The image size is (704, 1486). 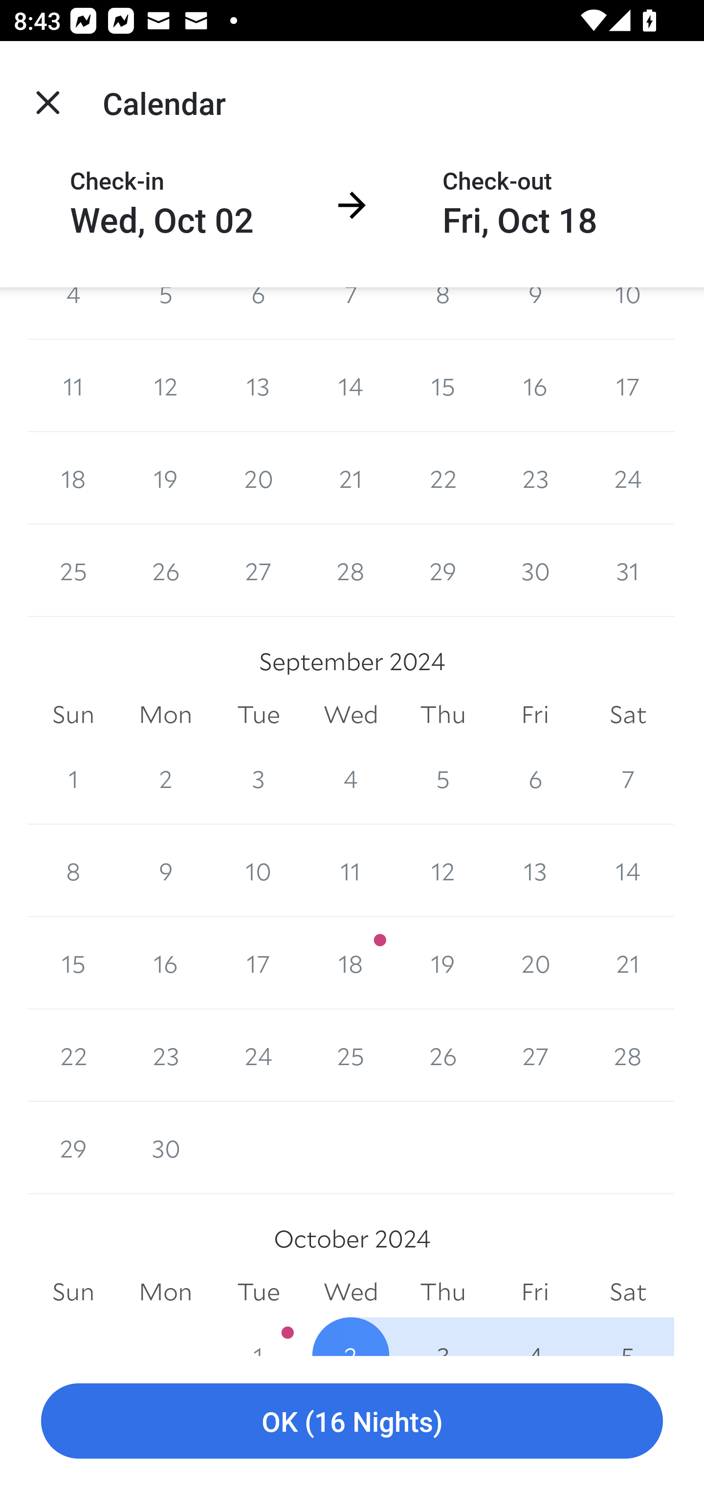 What do you see at coordinates (165, 570) in the screenshot?
I see `26 26 August 2024` at bounding box center [165, 570].